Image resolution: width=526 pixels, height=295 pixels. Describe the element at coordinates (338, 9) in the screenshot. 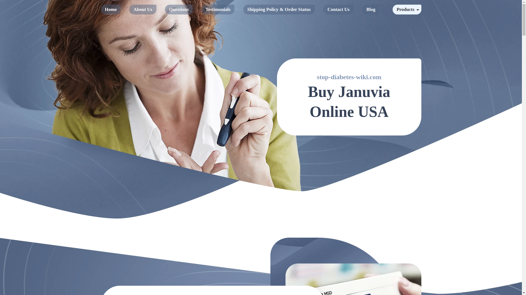

I see `Contact Us` at that location.